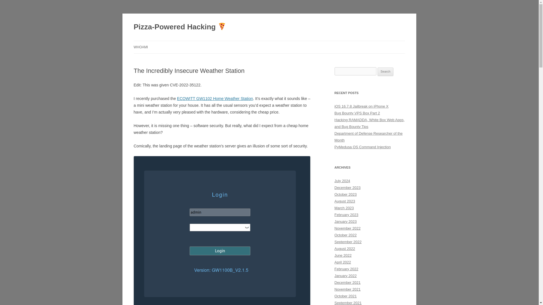 This screenshot has width=543, height=305. What do you see at coordinates (347, 228) in the screenshot?
I see `November 2022` at bounding box center [347, 228].